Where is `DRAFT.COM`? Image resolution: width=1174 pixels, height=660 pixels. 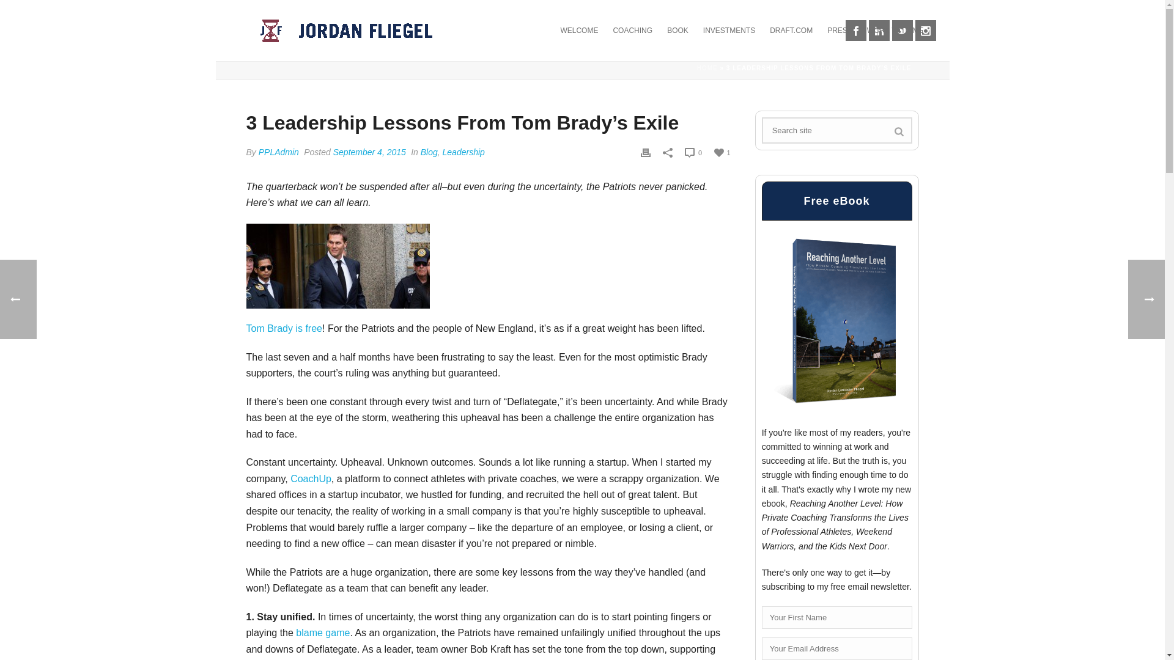
DRAFT.COM is located at coordinates (791, 31).